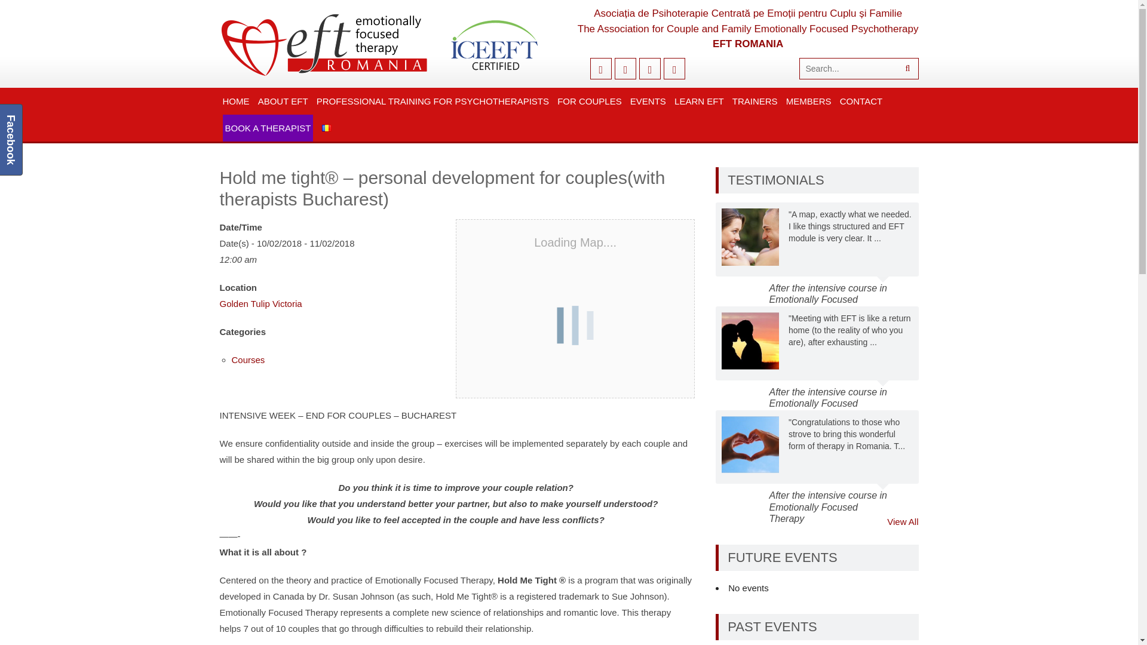  Describe the element at coordinates (861, 101) in the screenshot. I see `CONTACT` at that location.